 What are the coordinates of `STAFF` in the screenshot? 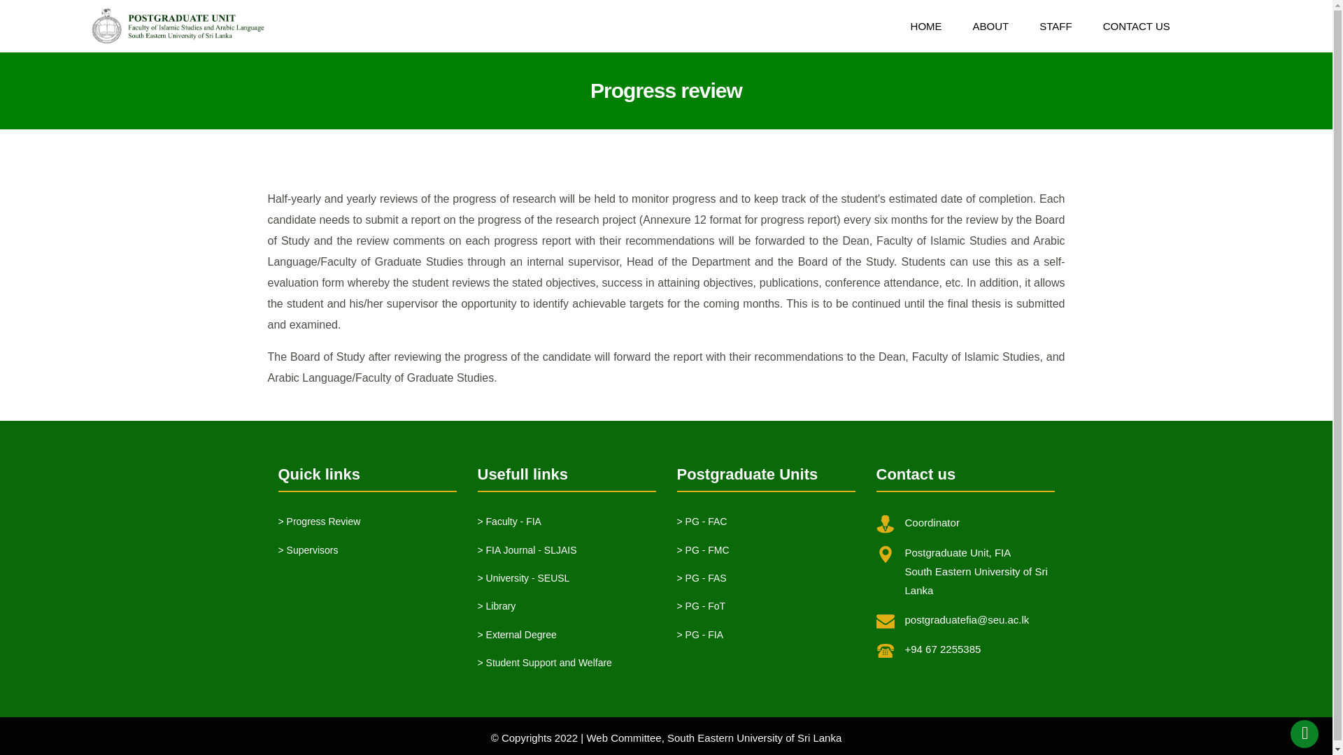 It's located at (1055, 27).